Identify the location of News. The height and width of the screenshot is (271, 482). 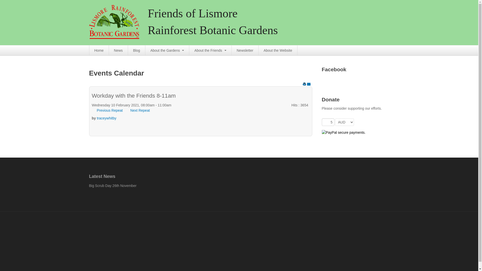
(118, 50).